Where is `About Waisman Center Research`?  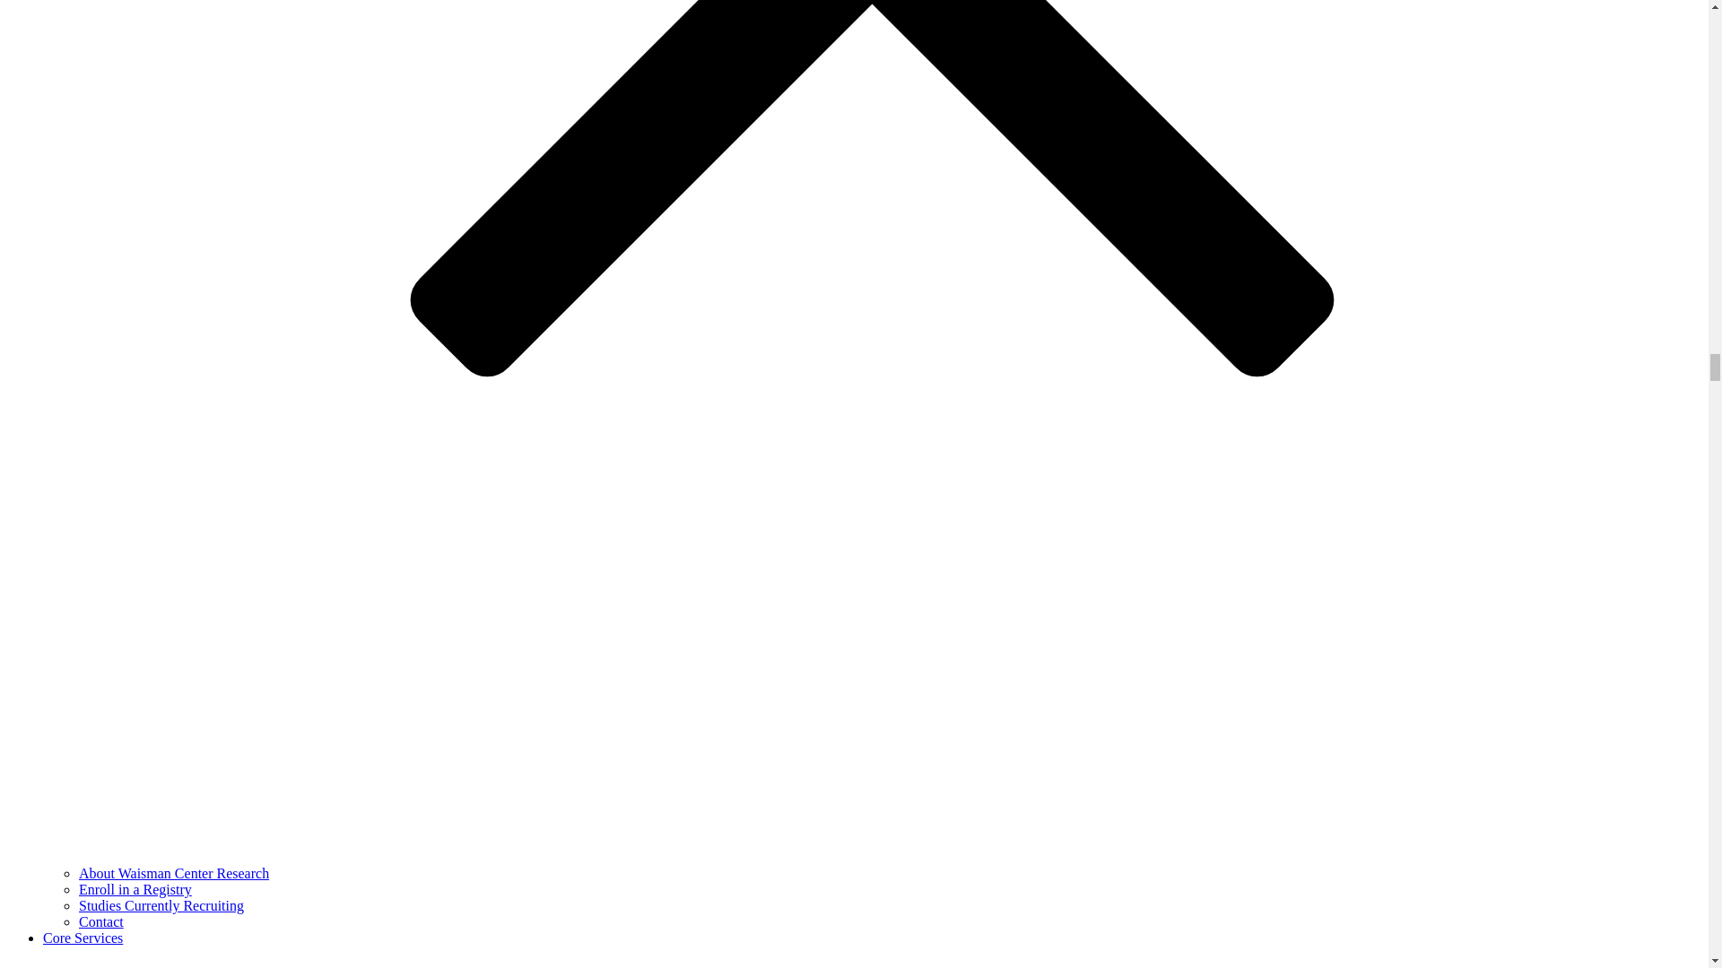 About Waisman Center Research is located at coordinates (174, 873).